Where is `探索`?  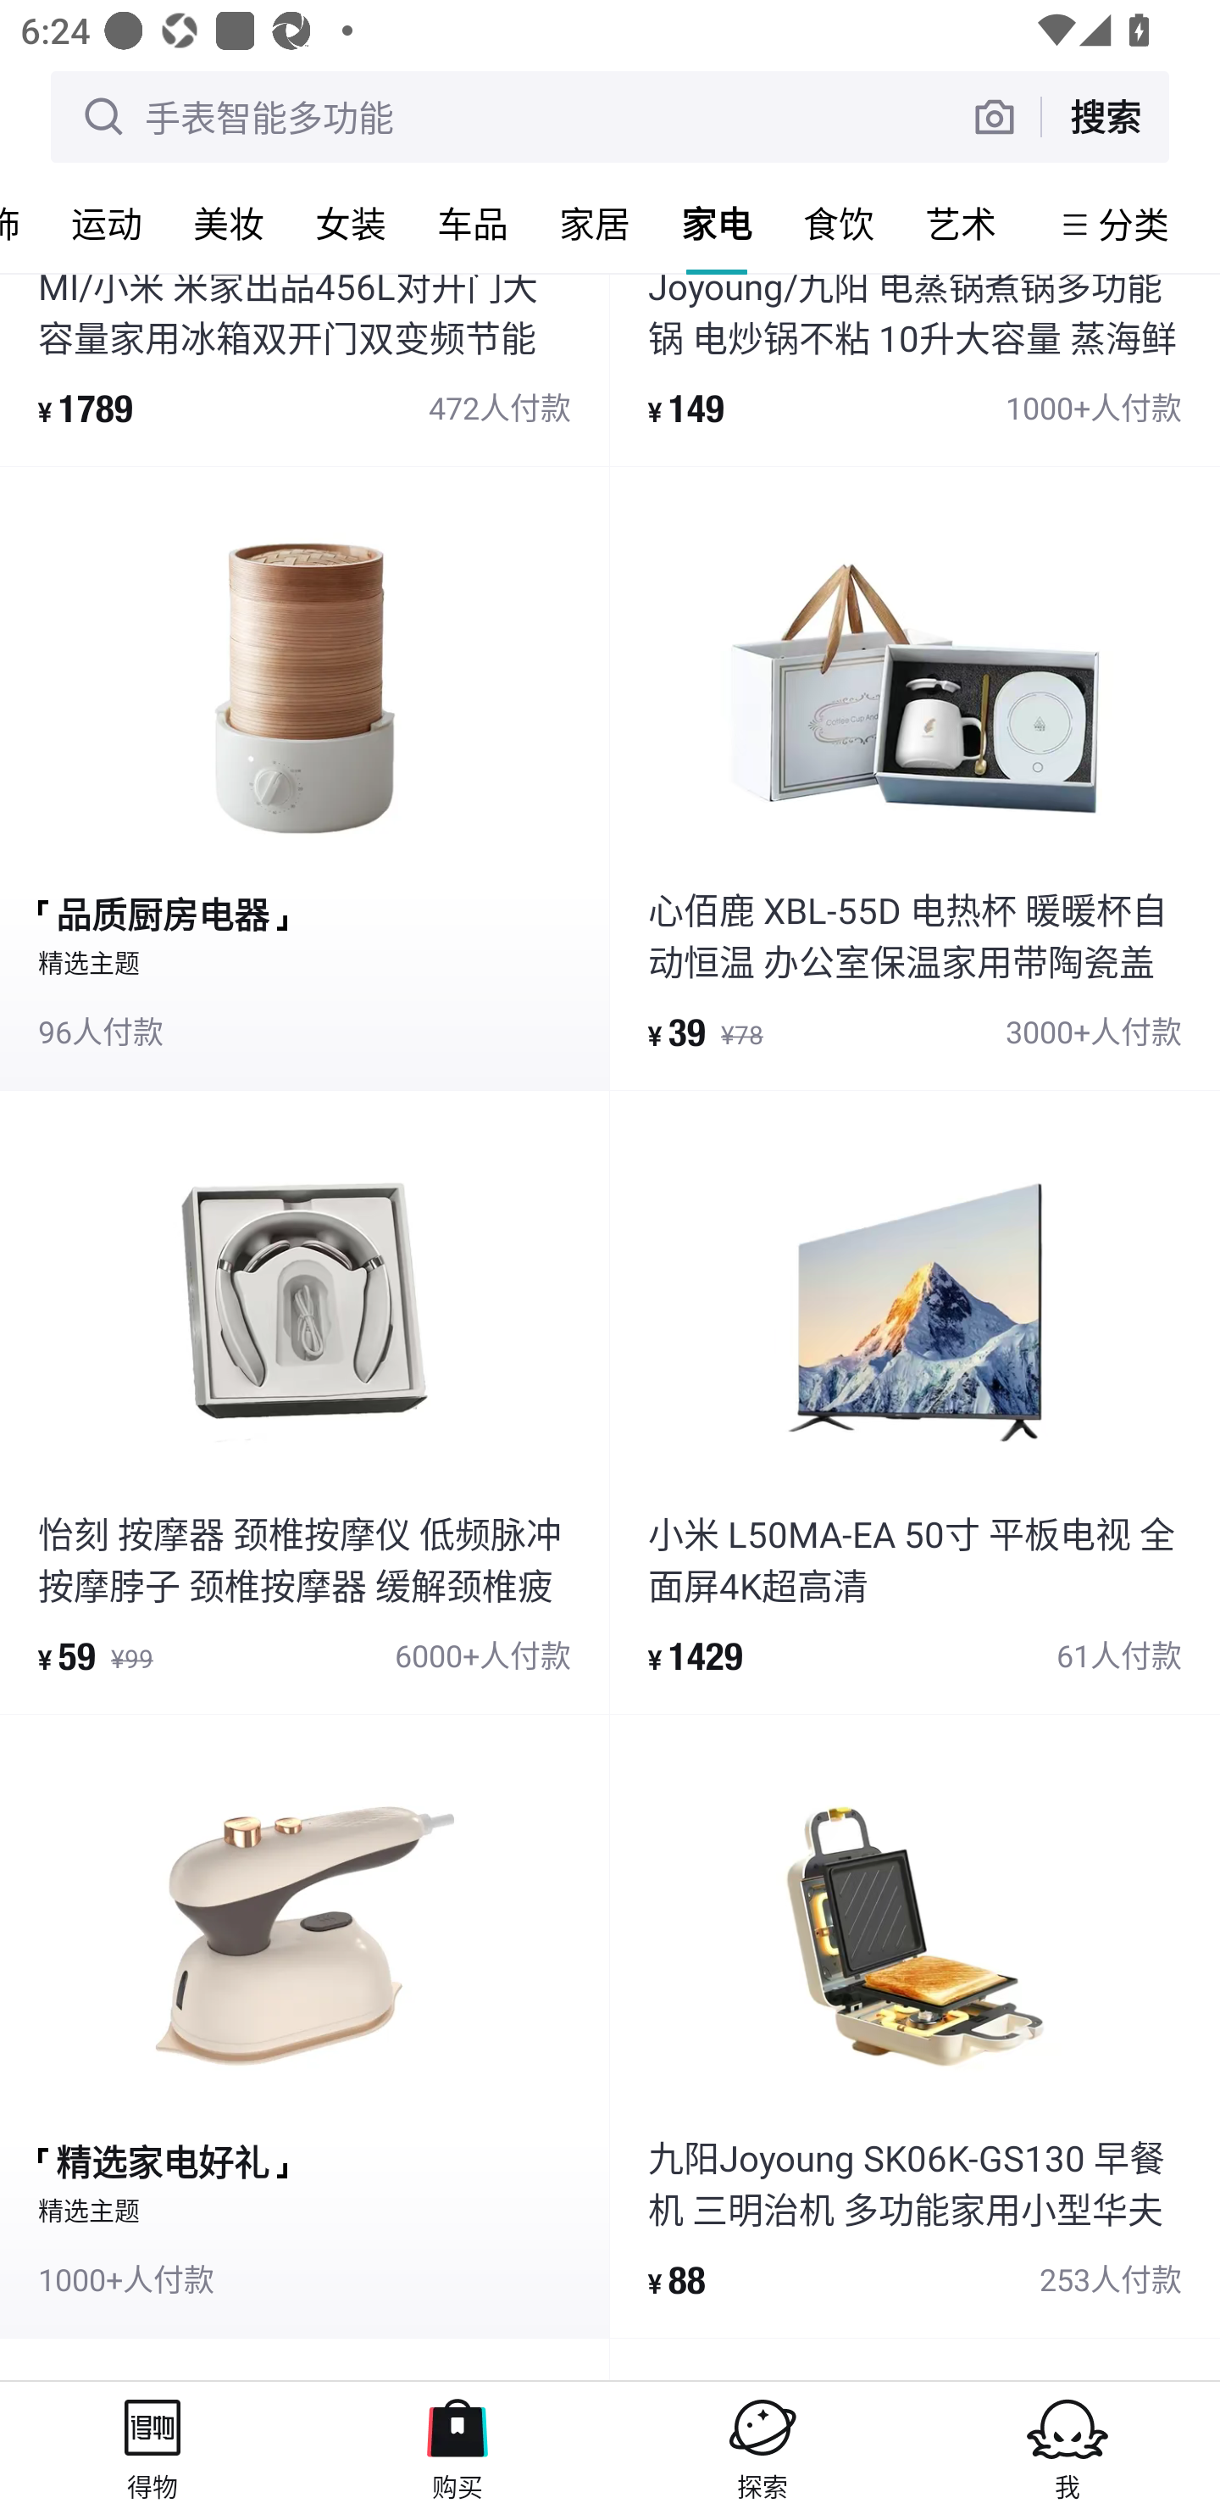 探索 is located at coordinates (762, 2445).